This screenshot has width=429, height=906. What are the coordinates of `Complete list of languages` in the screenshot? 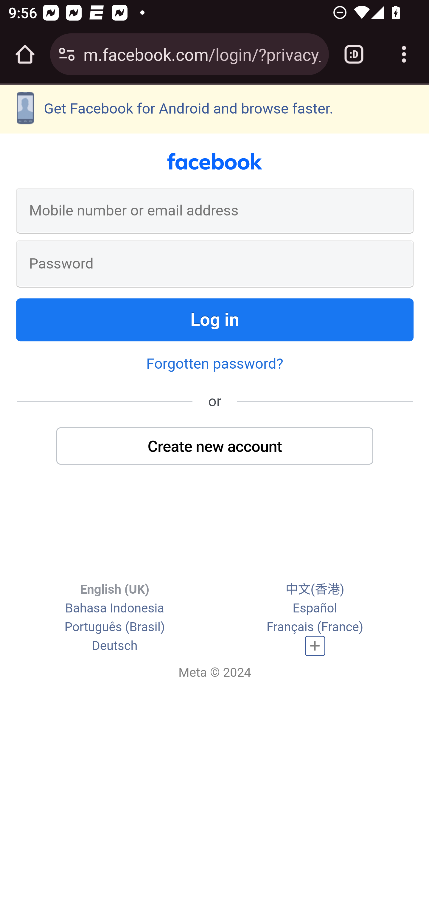 It's located at (315, 646).